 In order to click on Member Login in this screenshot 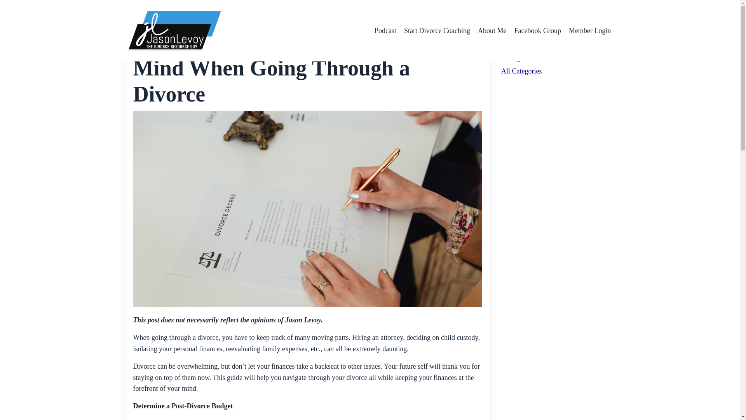, I will do `click(590, 30)`.